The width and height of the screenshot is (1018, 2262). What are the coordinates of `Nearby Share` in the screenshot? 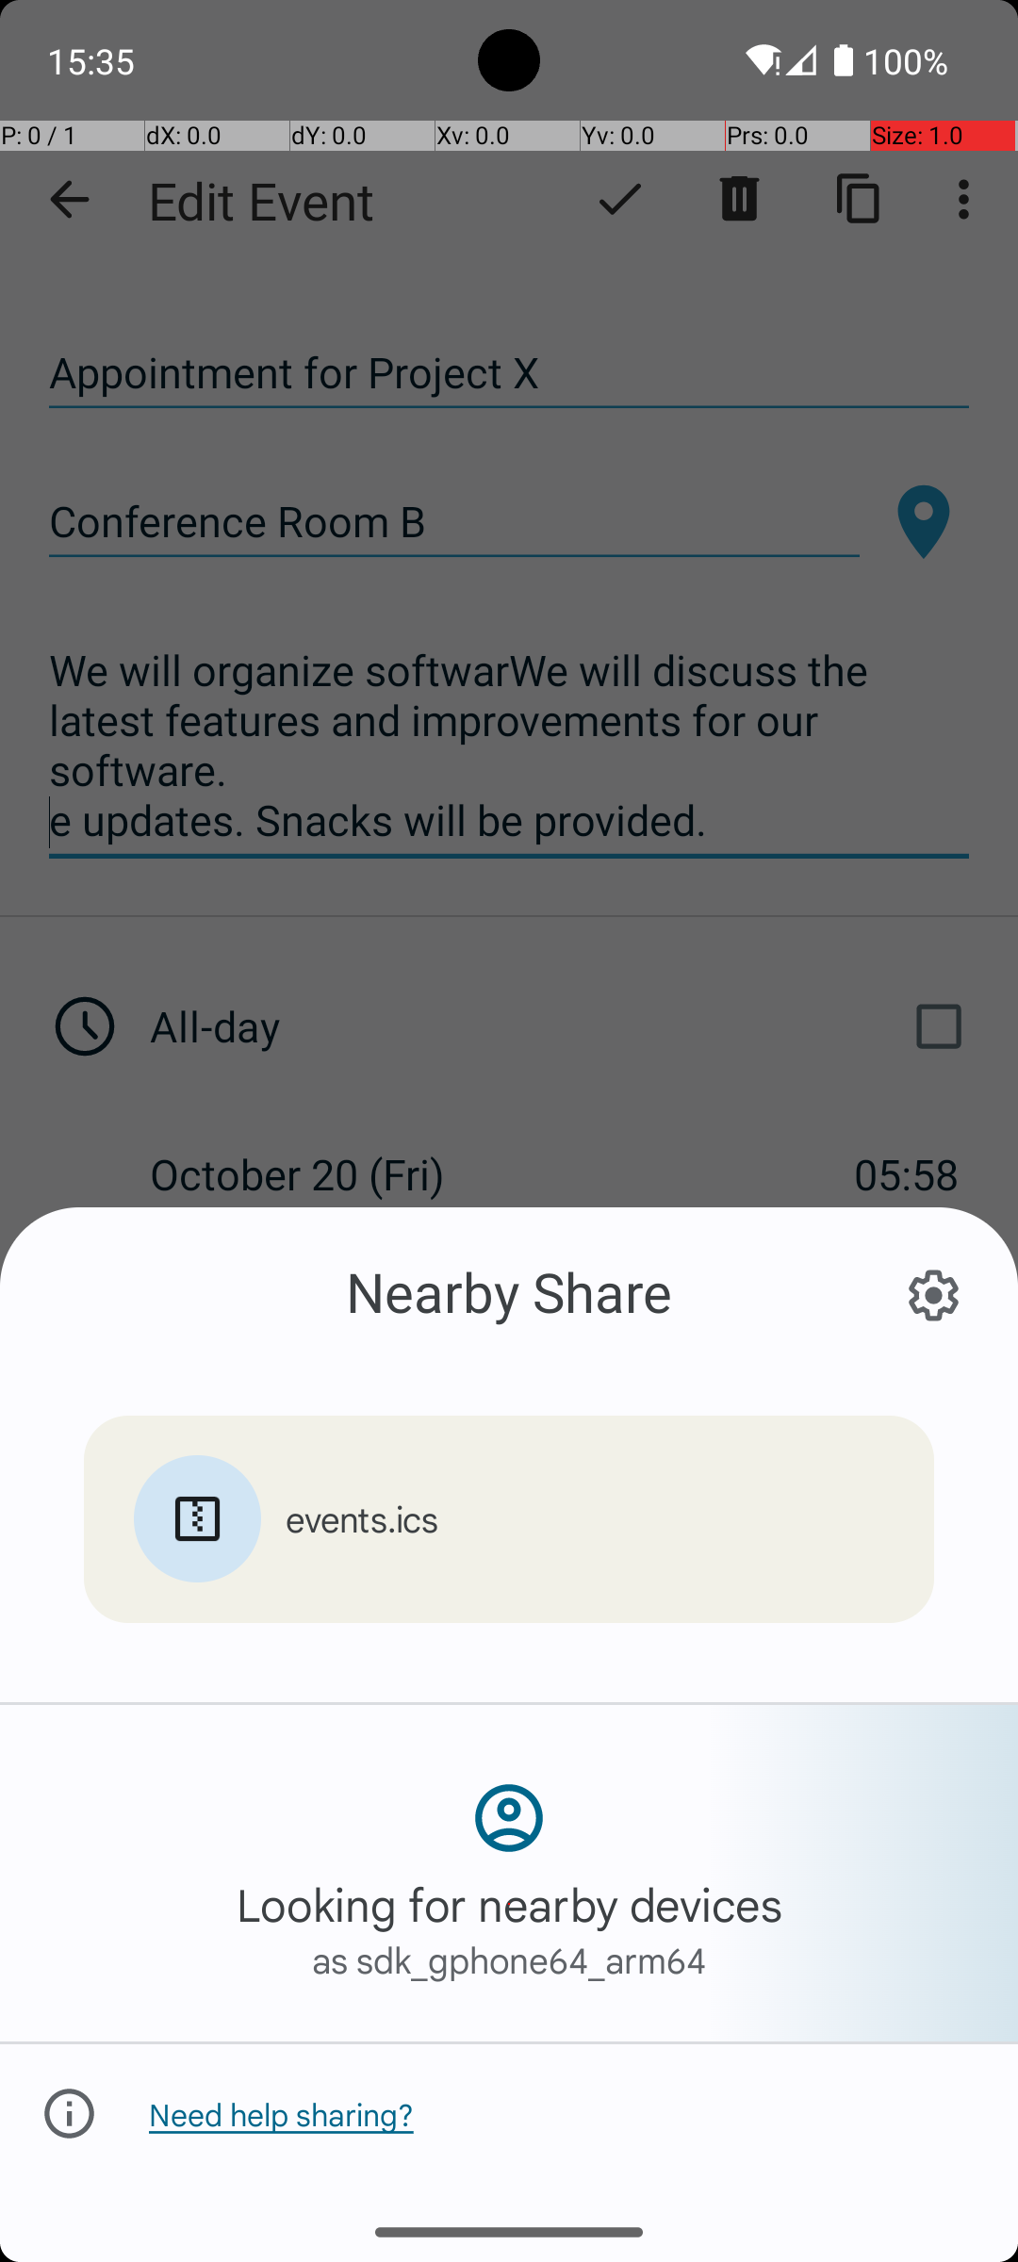 It's located at (509, 1291).